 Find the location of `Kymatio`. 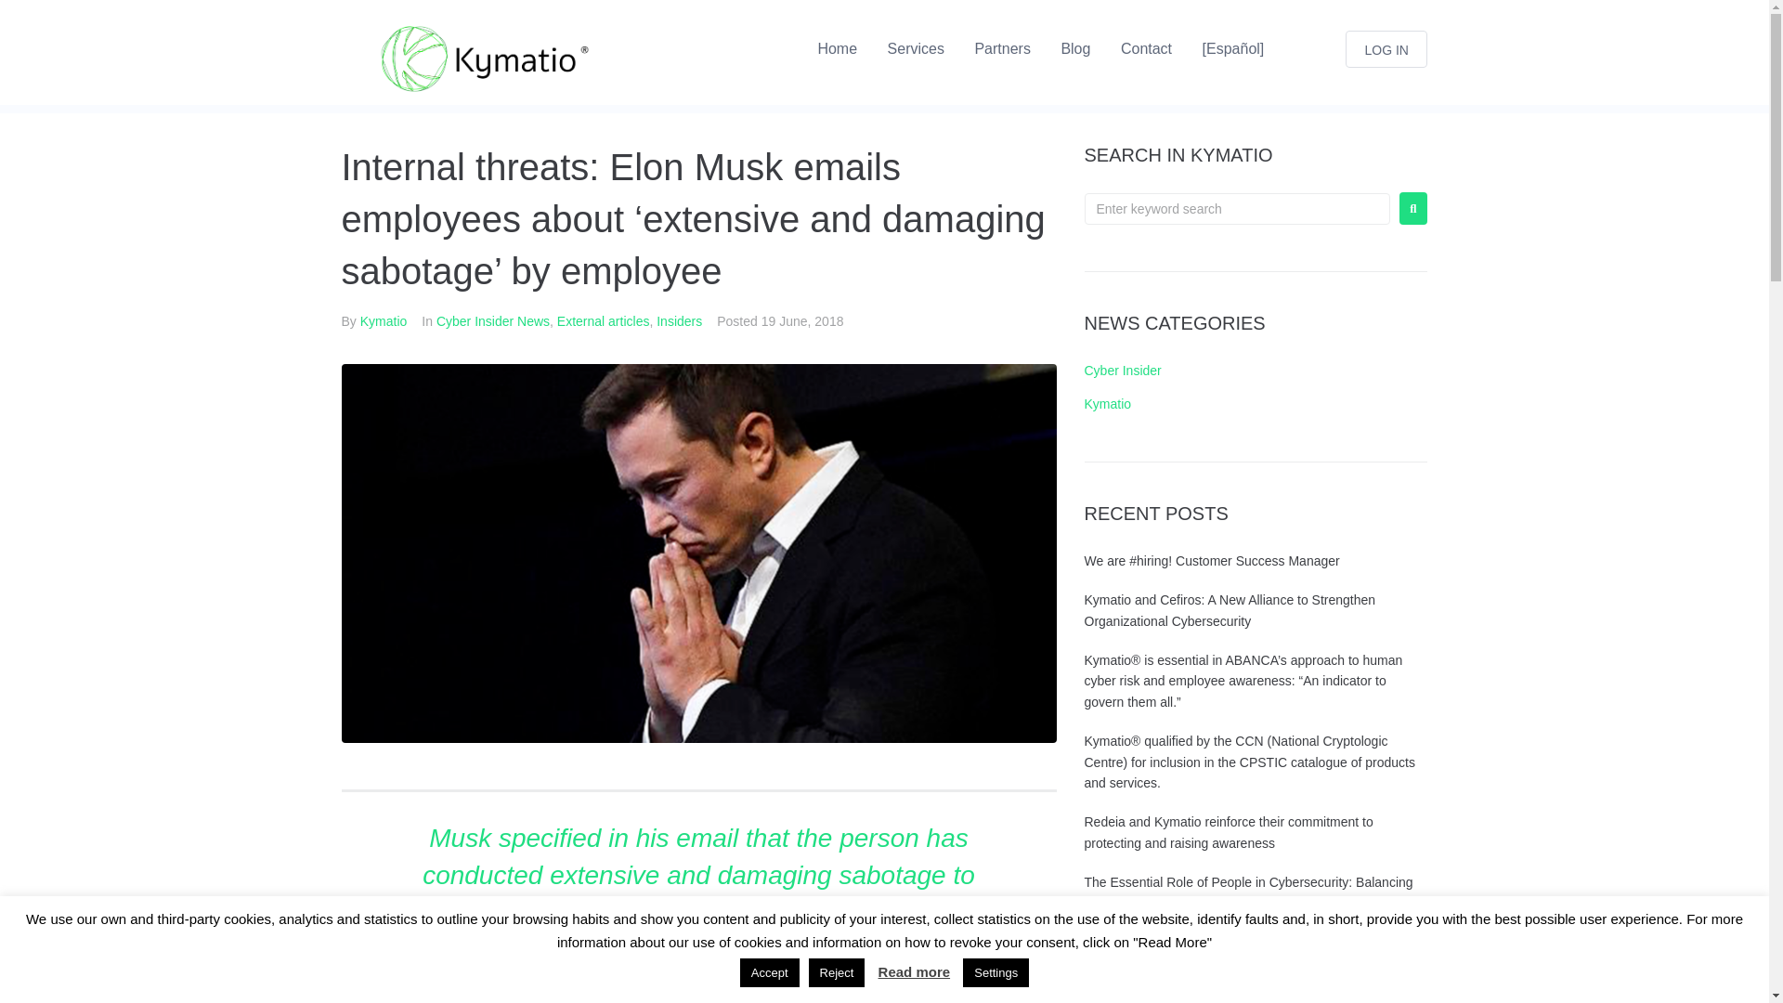

Kymatio is located at coordinates (1108, 403).